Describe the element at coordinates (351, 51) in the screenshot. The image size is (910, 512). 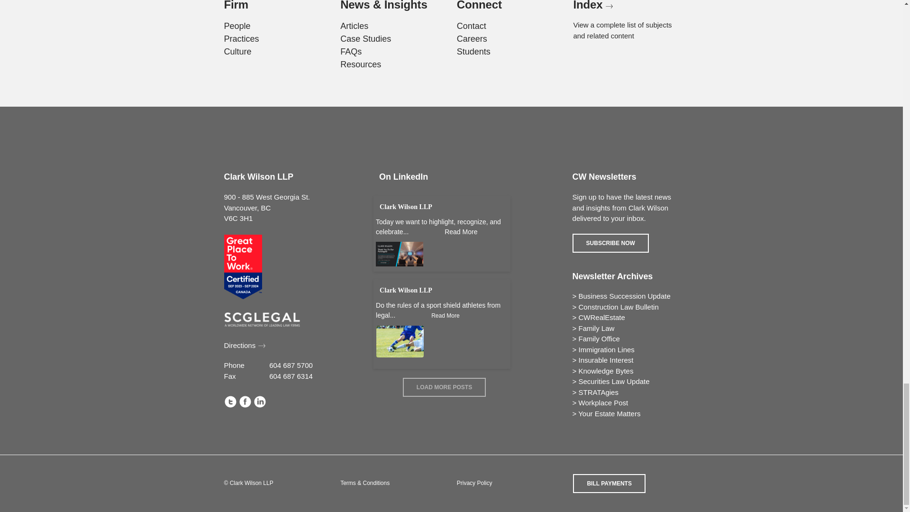
I see `FAQs` at that location.